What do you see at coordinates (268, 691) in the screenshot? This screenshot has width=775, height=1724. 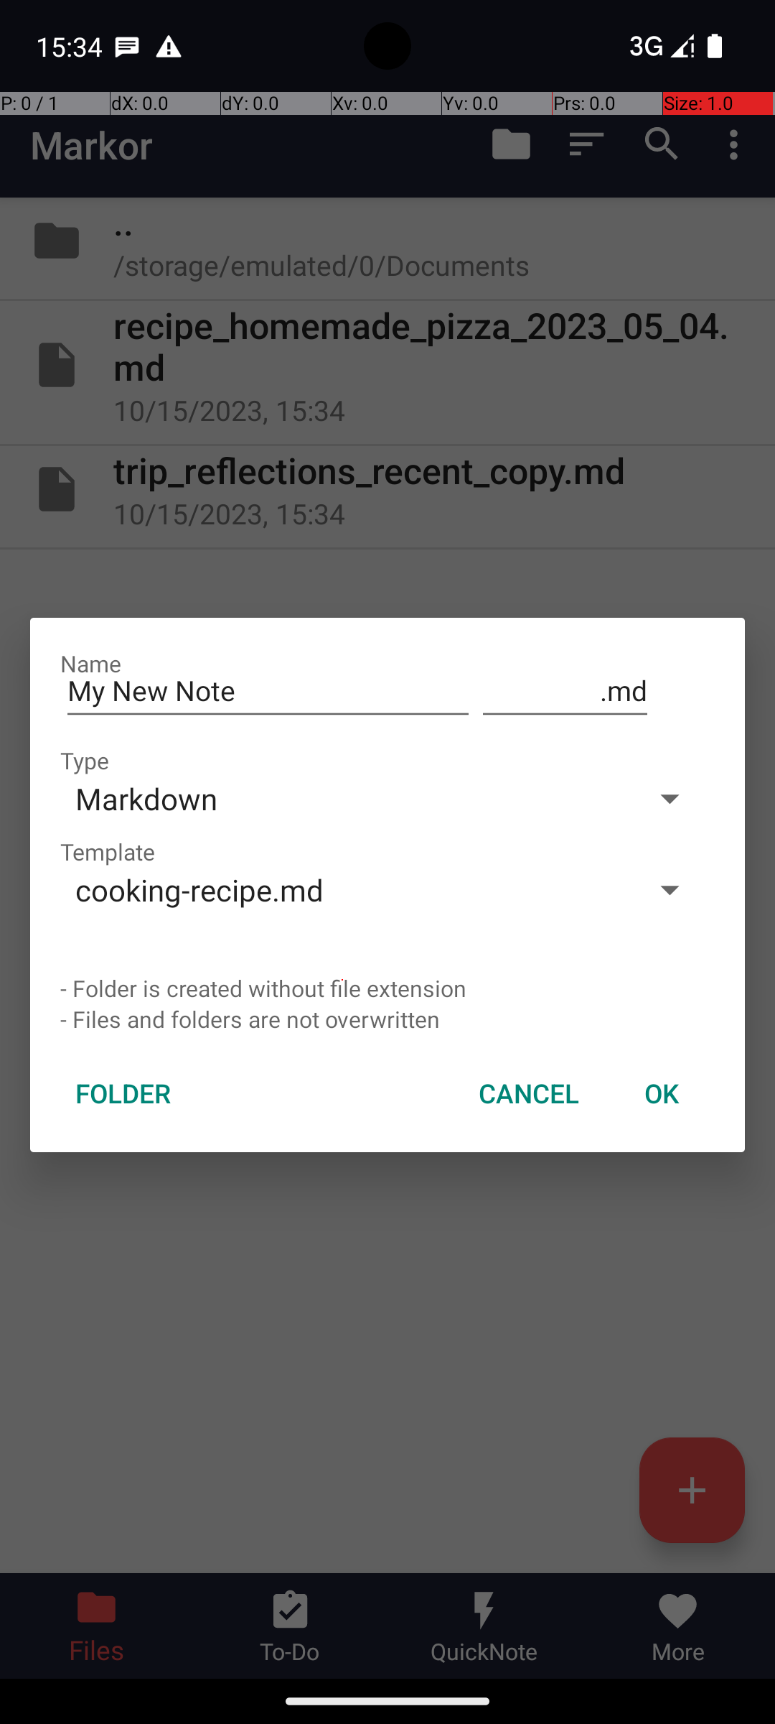 I see `My New Note` at bounding box center [268, 691].